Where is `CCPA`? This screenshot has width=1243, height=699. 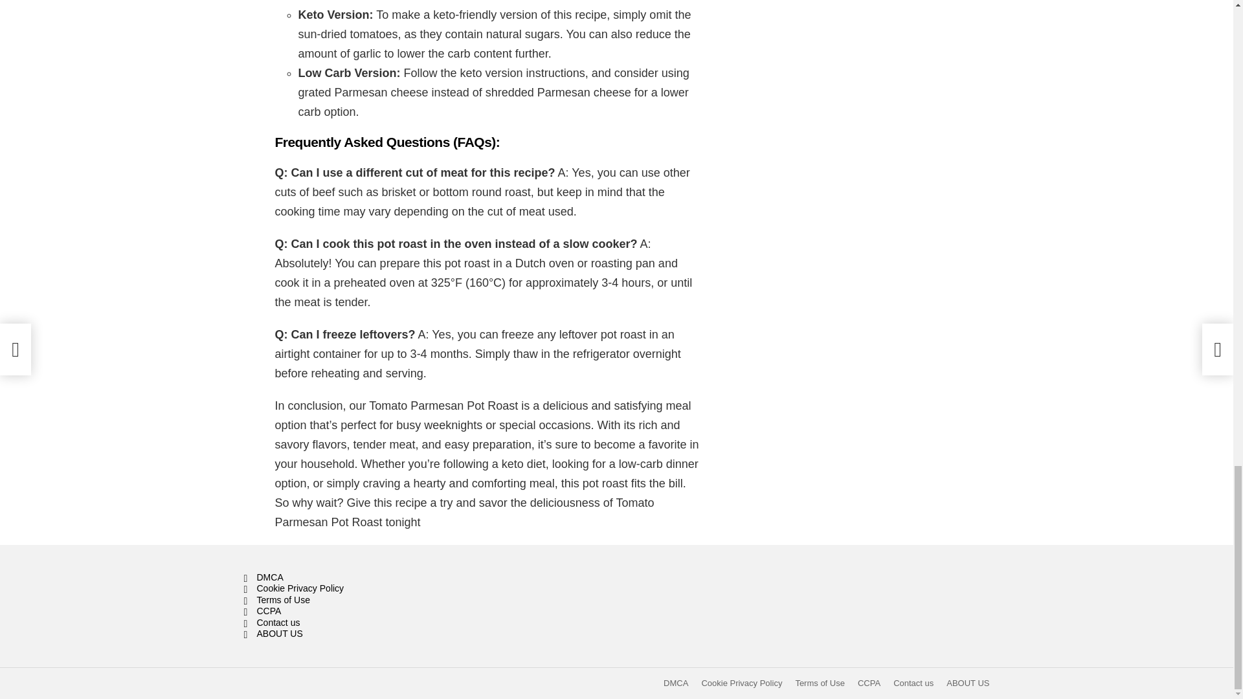 CCPA is located at coordinates (361, 611).